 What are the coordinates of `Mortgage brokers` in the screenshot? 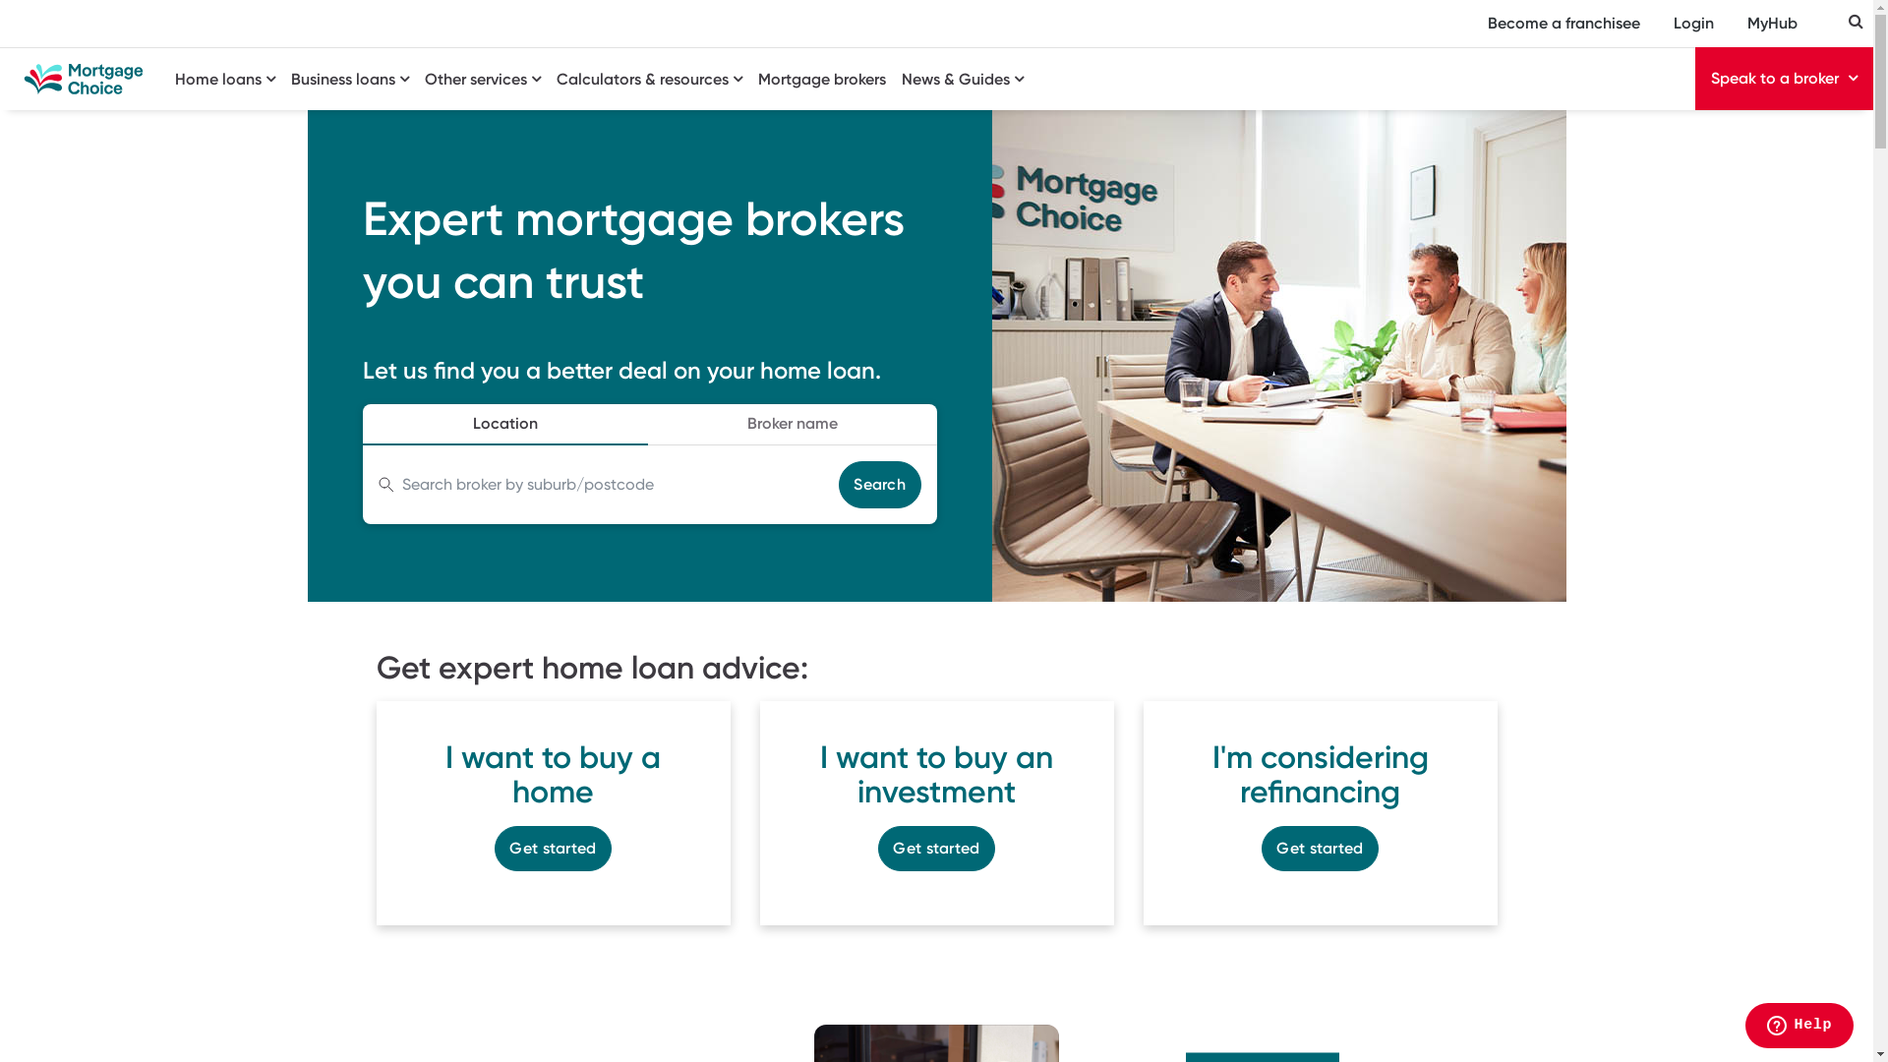 It's located at (822, 77).